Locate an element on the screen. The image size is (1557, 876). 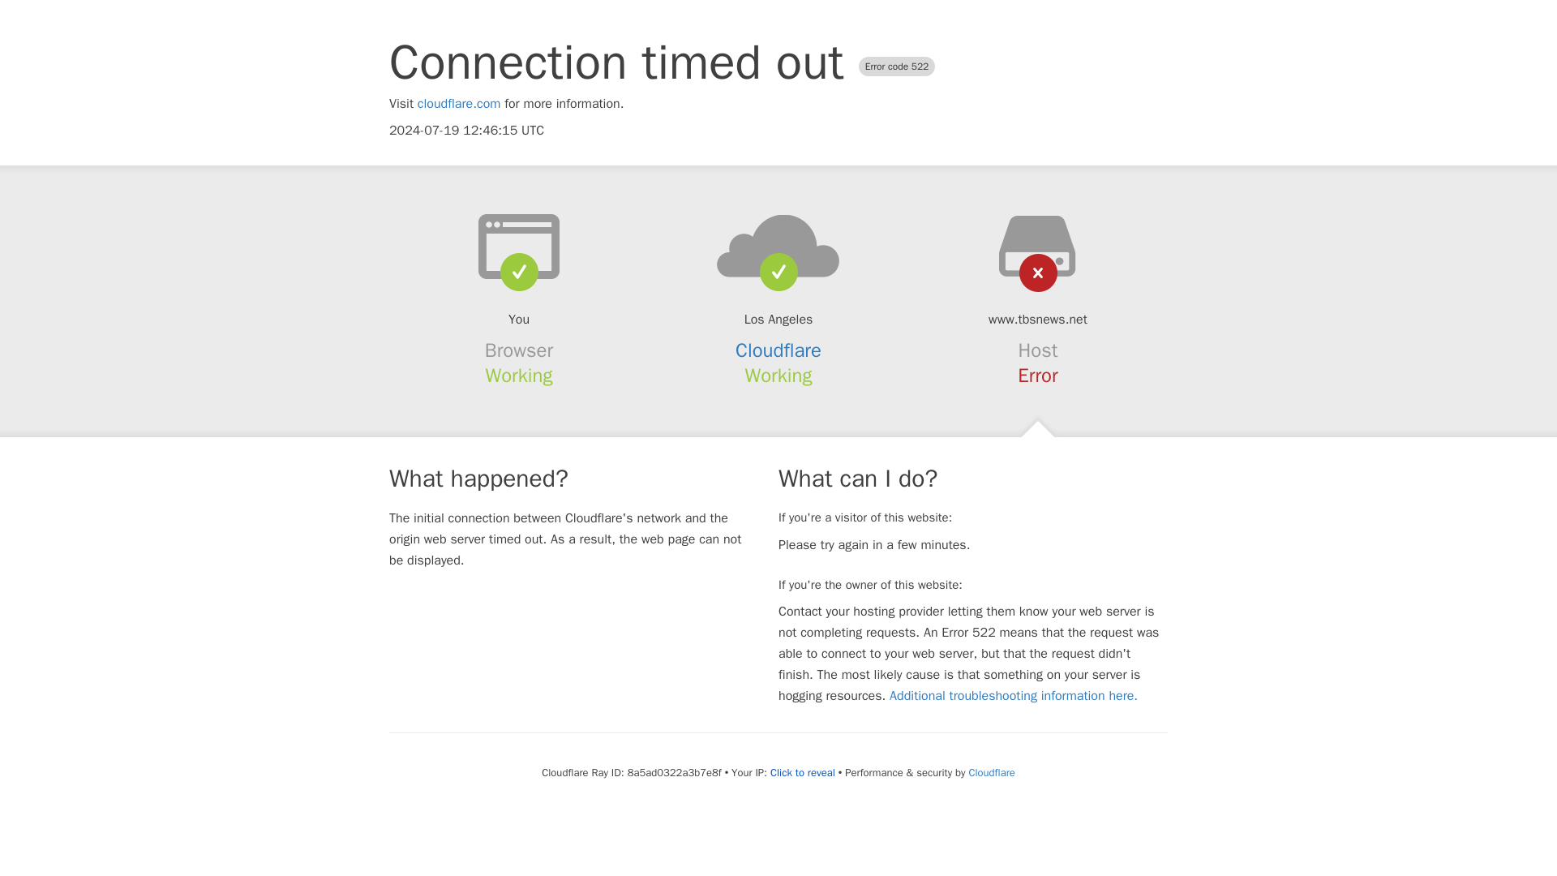
Cloudflare is located at coordinates (778, 350).